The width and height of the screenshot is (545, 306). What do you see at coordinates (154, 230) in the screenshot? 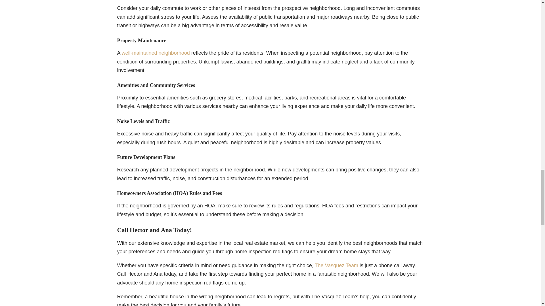
I see `Call Hector and Ana Today!` at bounding box center [154, 230].